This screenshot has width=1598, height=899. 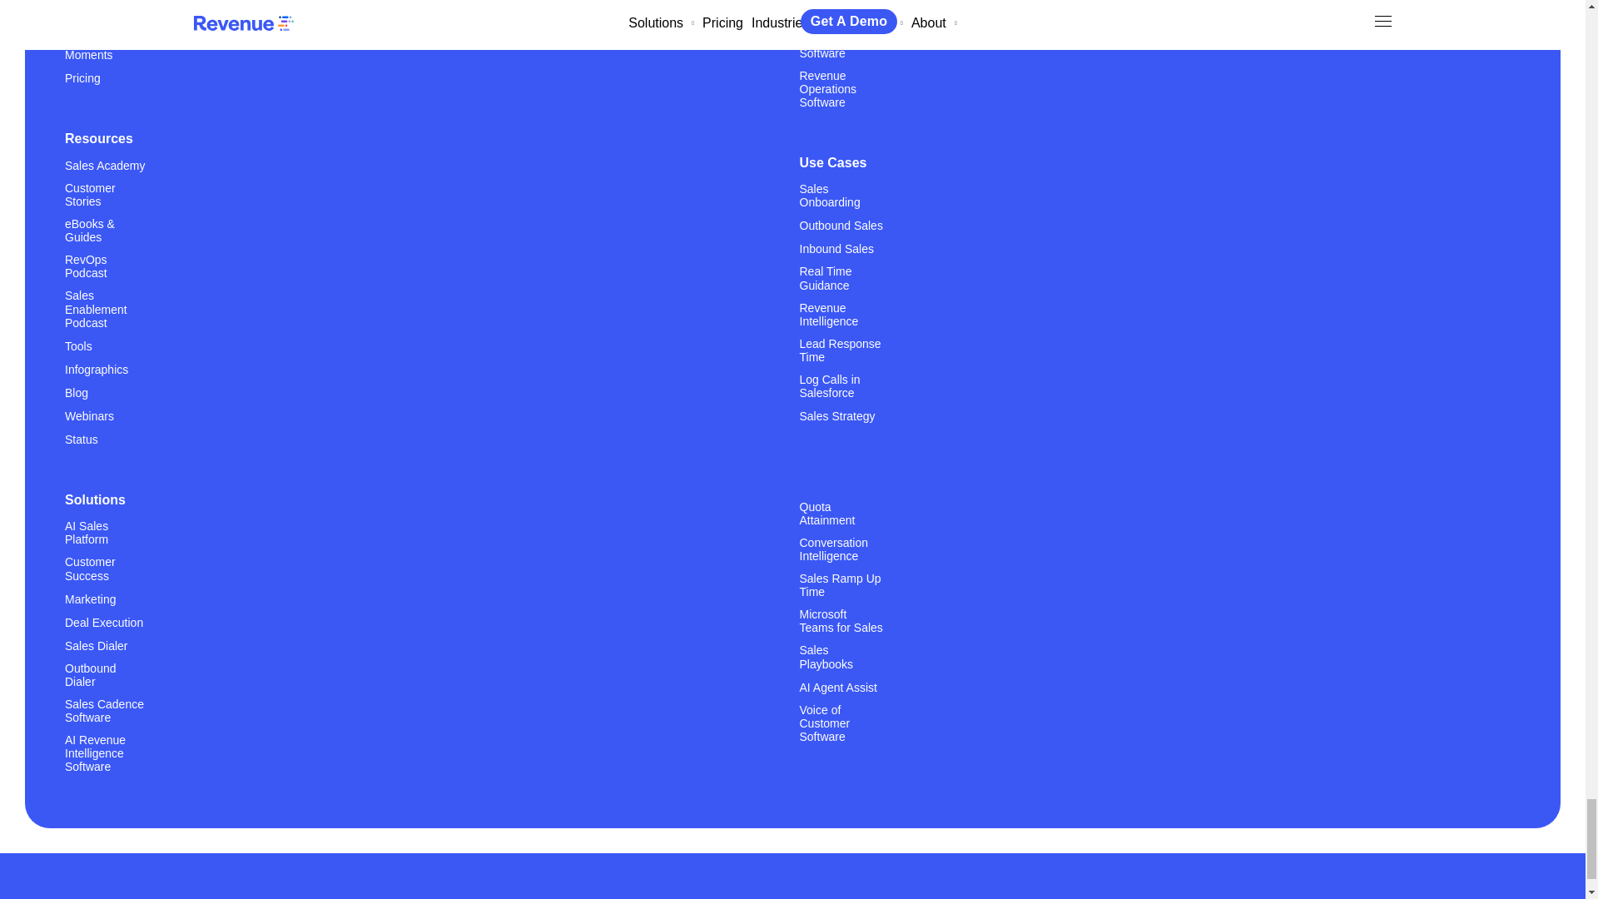 I want to click on Pricing, so click(x=82, y=77).